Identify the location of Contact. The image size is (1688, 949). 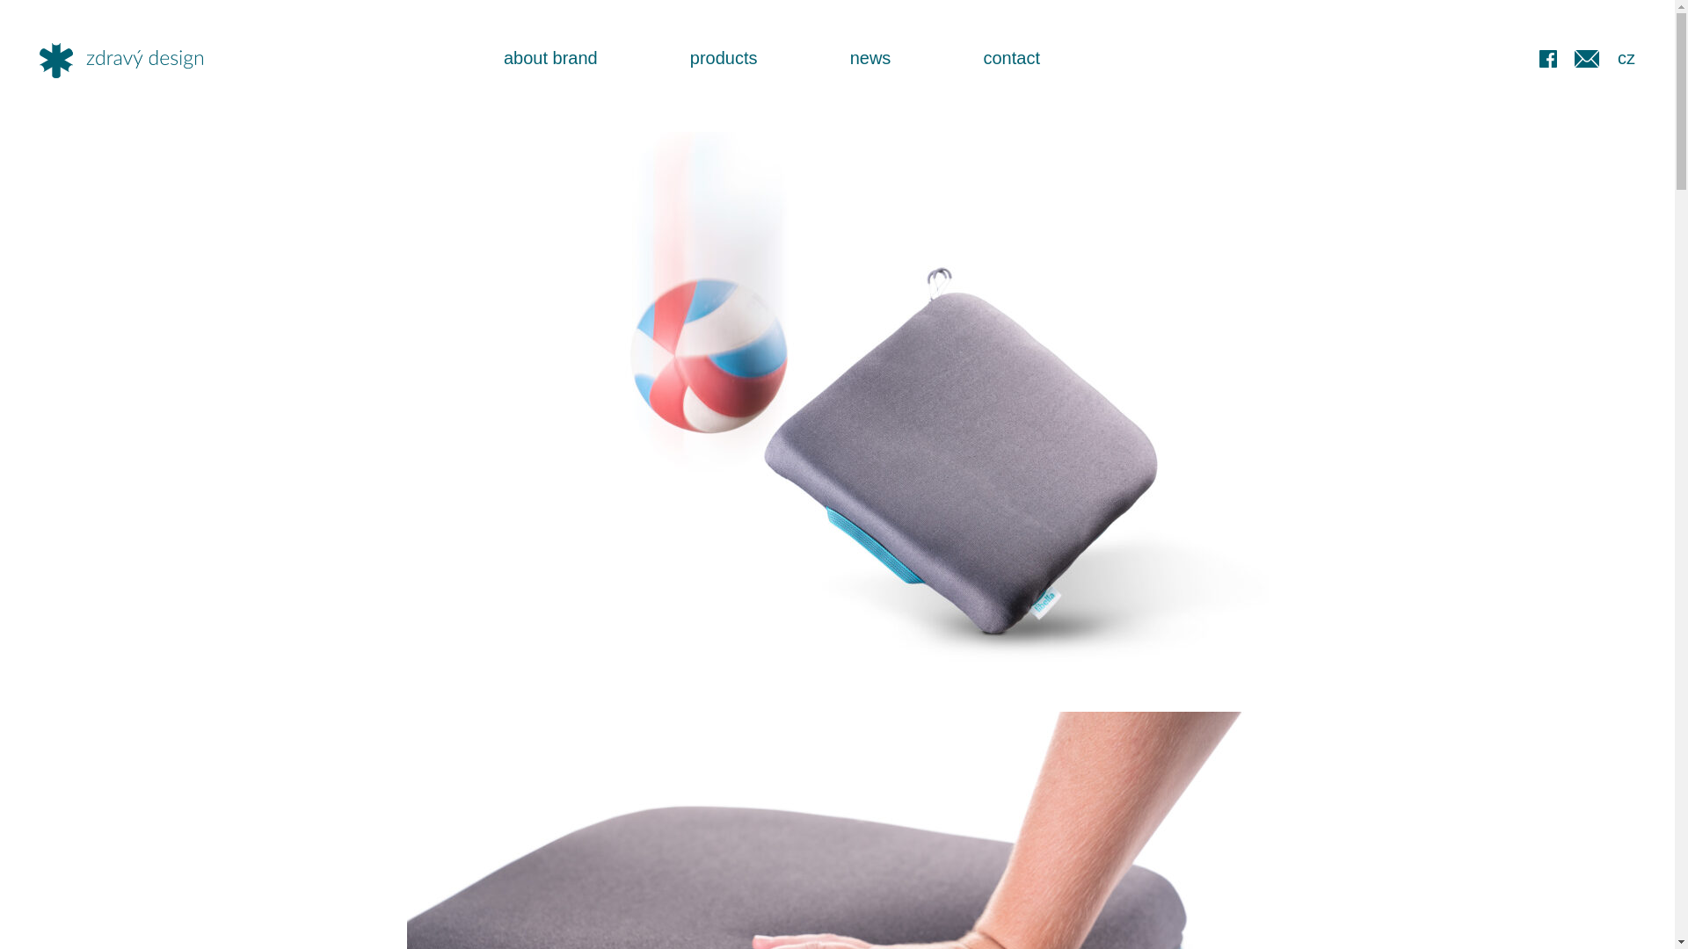
(1011, 58).